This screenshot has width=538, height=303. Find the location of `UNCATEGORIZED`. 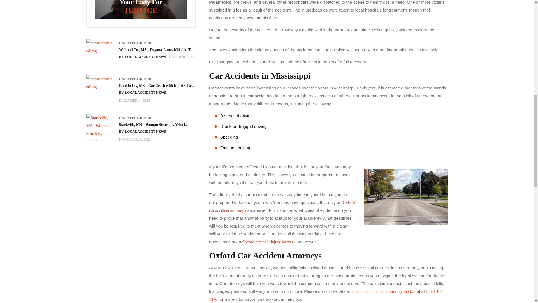

UNCATEGORIZED is located at coordinates (135, 43).